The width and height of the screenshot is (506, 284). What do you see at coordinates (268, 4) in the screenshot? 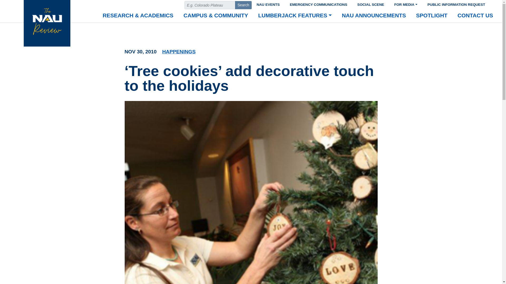
I see `NAU Events` at bounding box center [268, 4].